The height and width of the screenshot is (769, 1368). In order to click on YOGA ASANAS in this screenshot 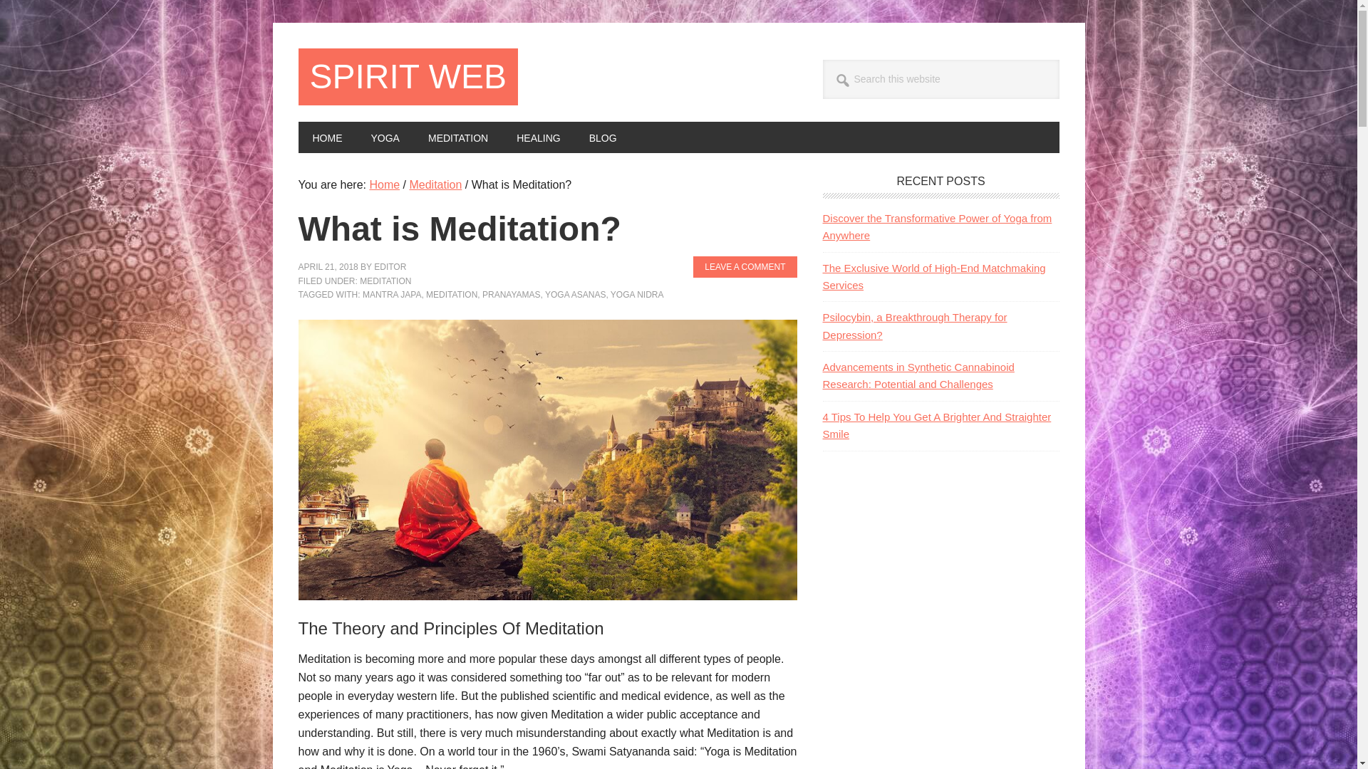, I will do `click(575, 295)`.